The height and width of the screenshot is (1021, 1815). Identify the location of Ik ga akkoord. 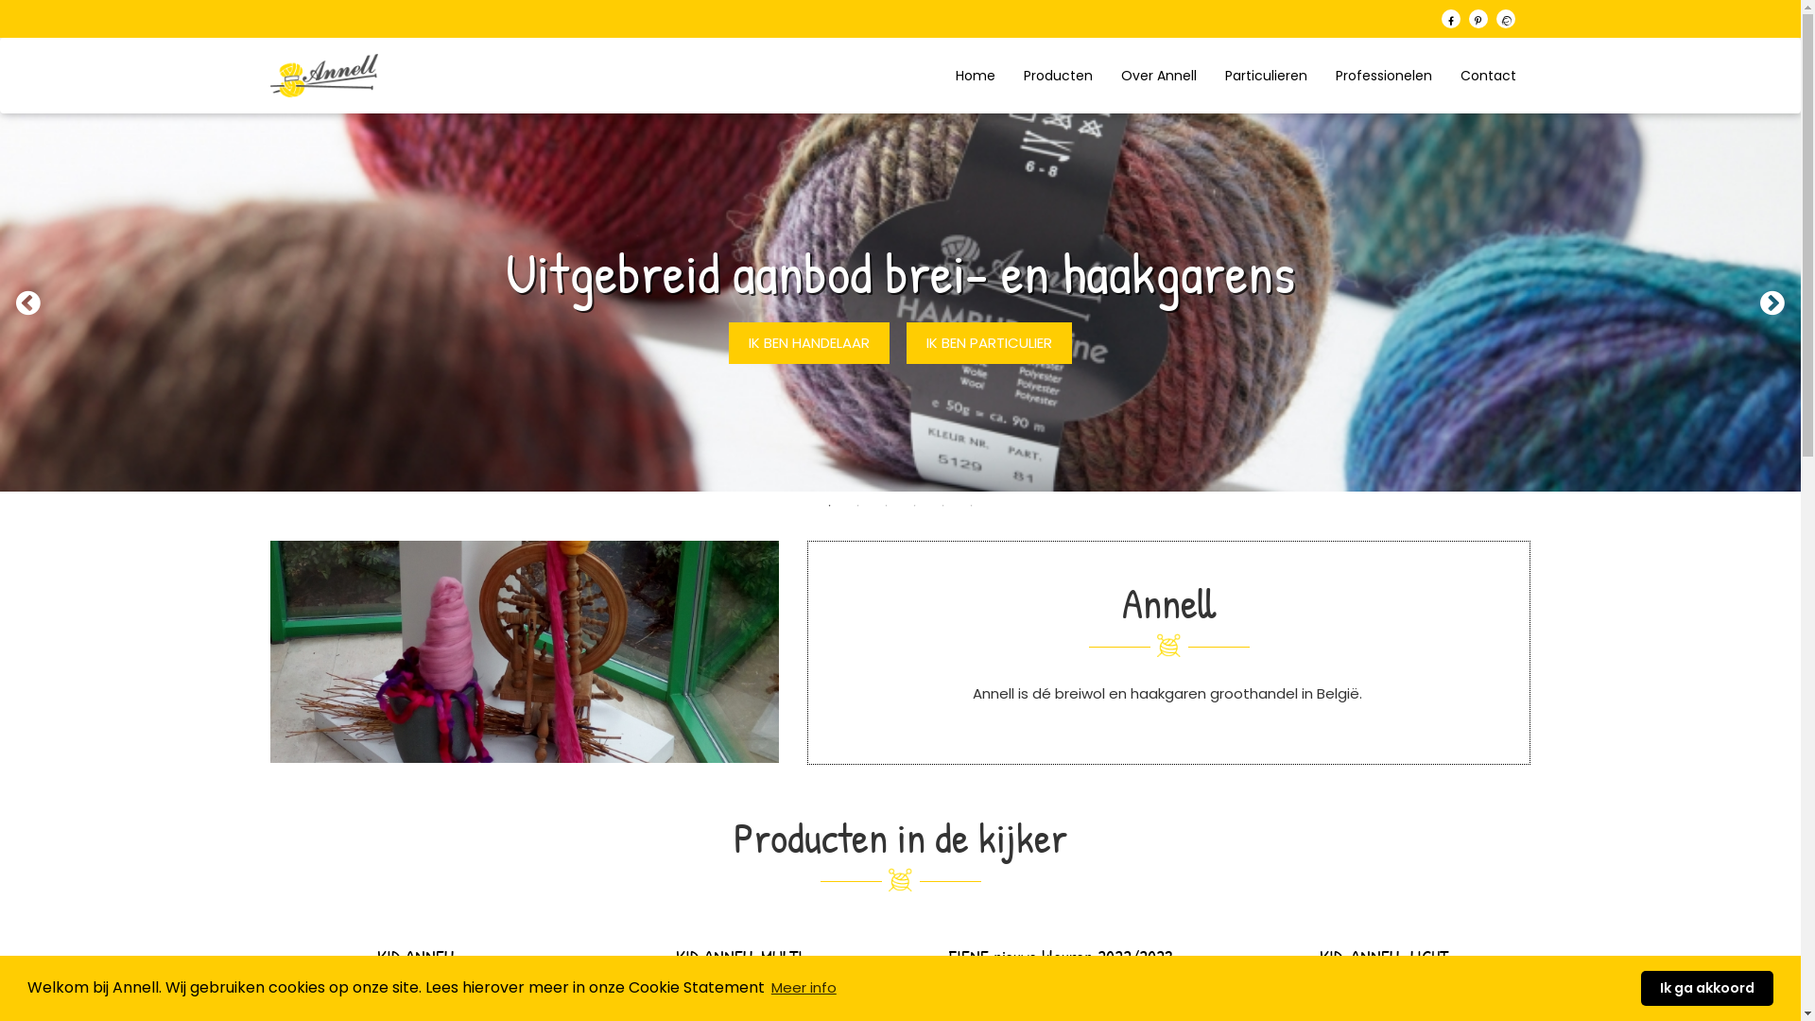
(1707, 989).